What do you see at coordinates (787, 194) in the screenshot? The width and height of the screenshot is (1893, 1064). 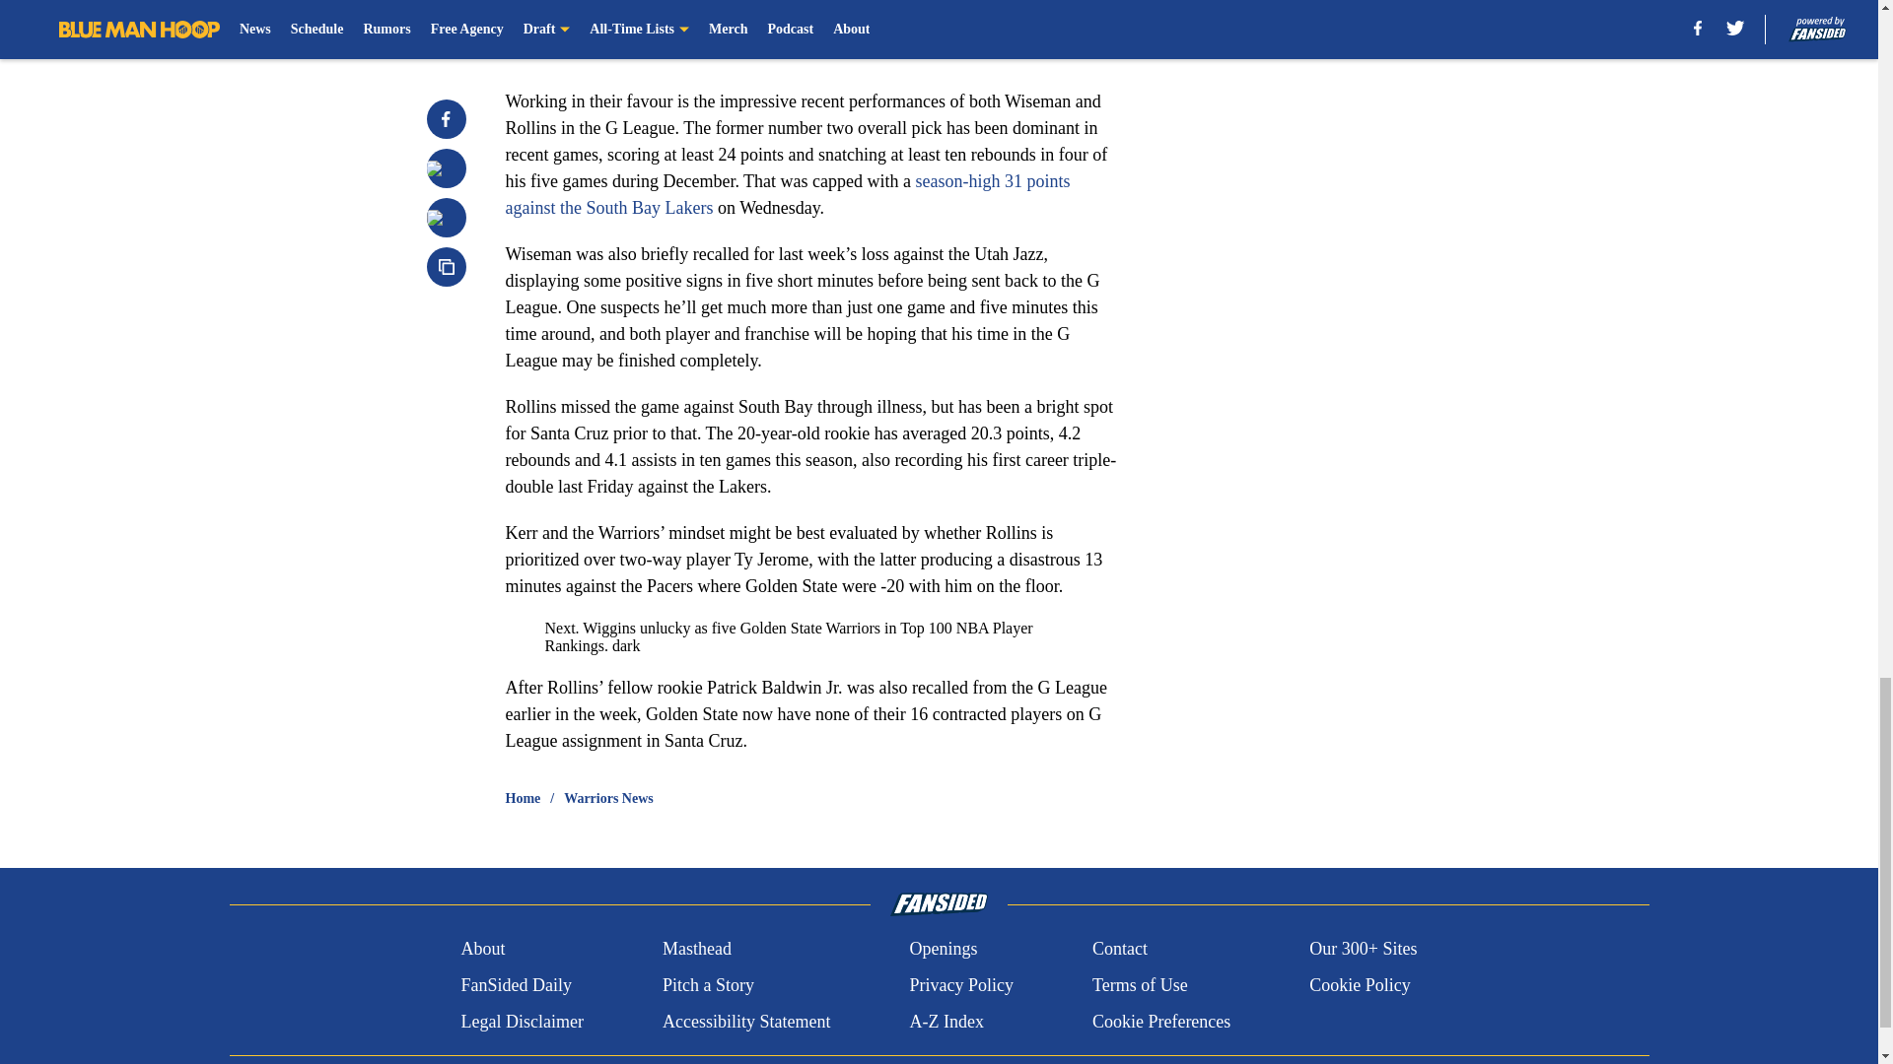 I see `season-high 31 points against the South Bay Lakers` at bounding box center [787, 194].